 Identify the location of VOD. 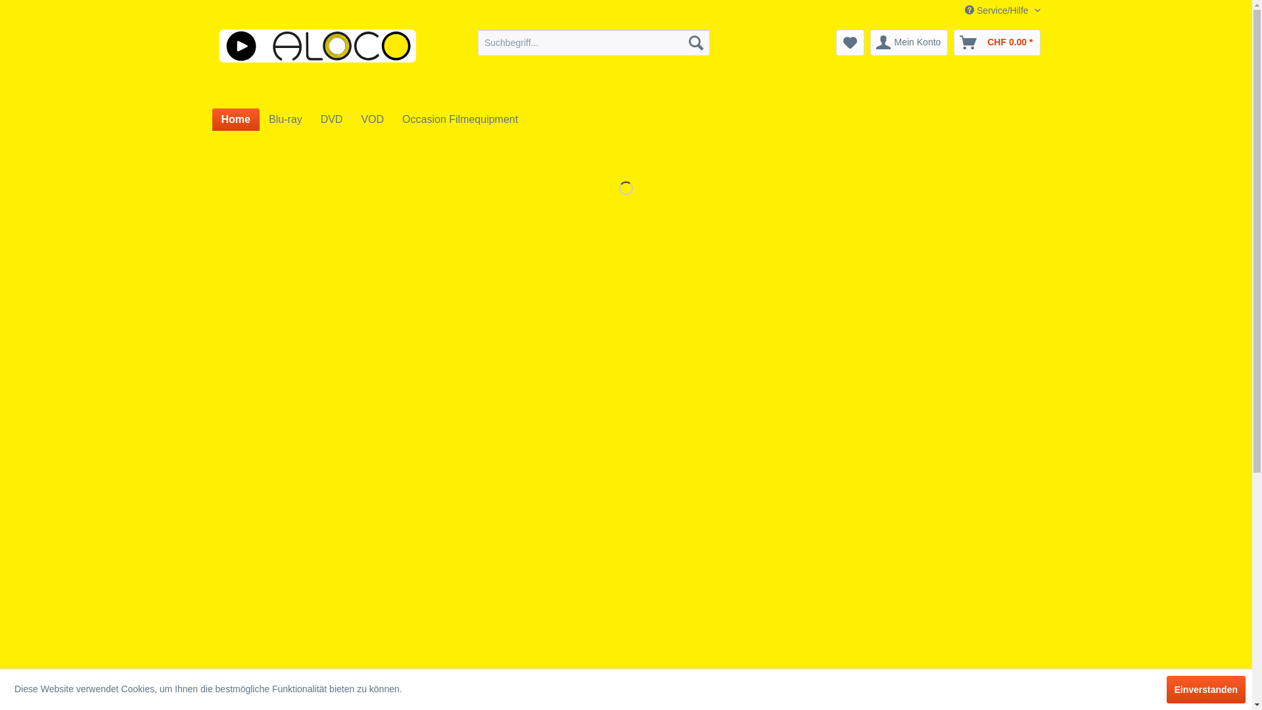
(372, 120).